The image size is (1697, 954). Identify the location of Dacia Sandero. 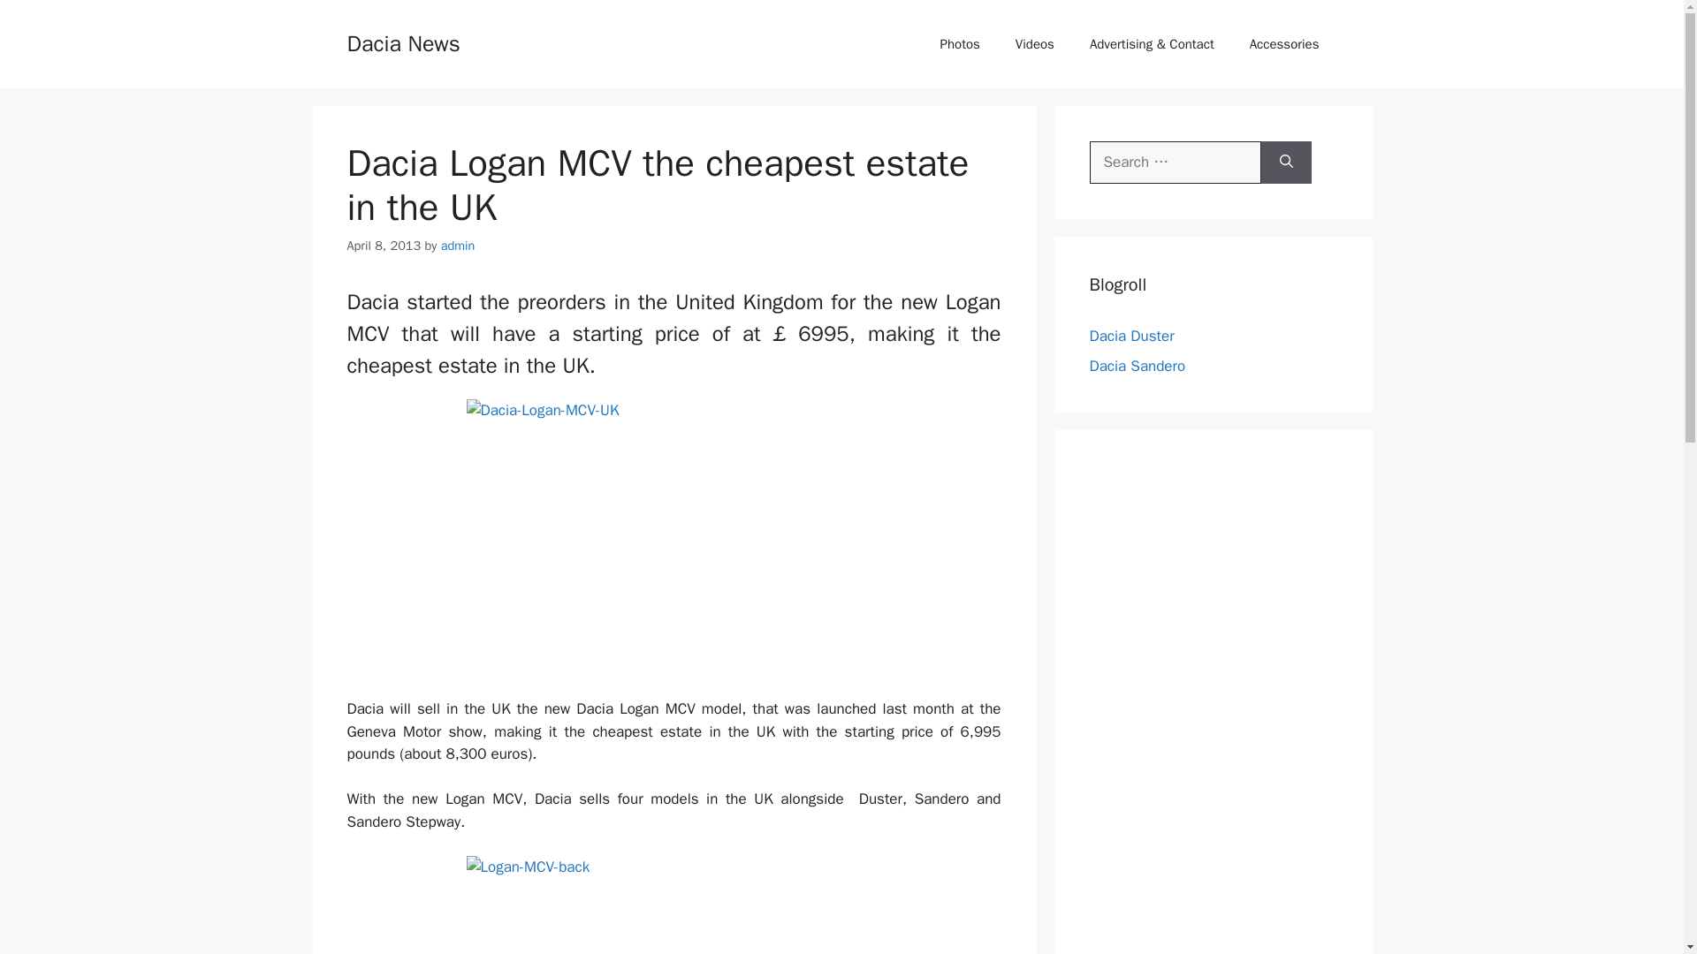
(1137, 366).